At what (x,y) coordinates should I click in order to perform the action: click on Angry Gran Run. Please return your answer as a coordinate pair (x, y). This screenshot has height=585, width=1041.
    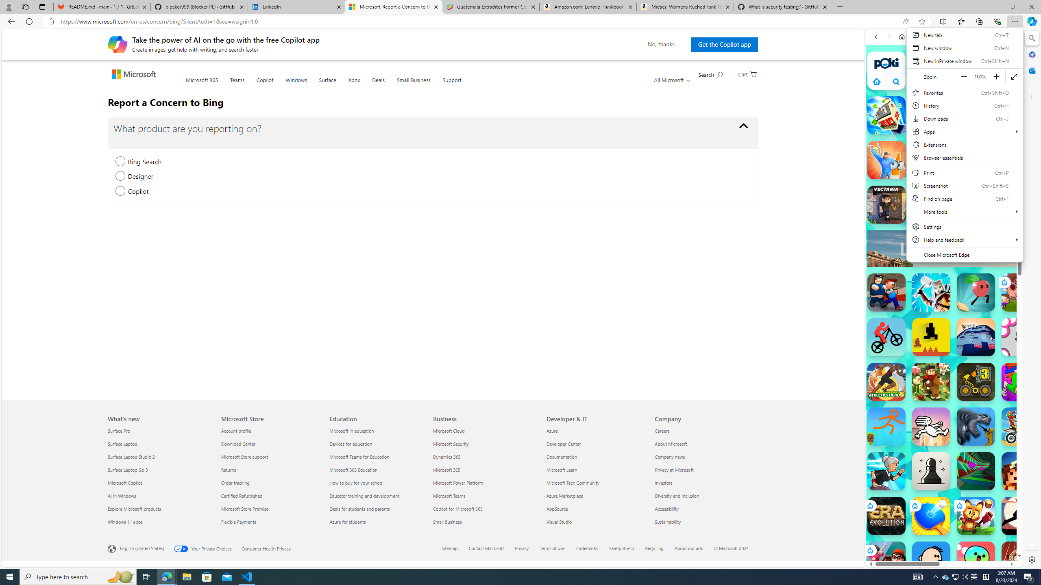
    Looking at the image, I should click on (886, 471).